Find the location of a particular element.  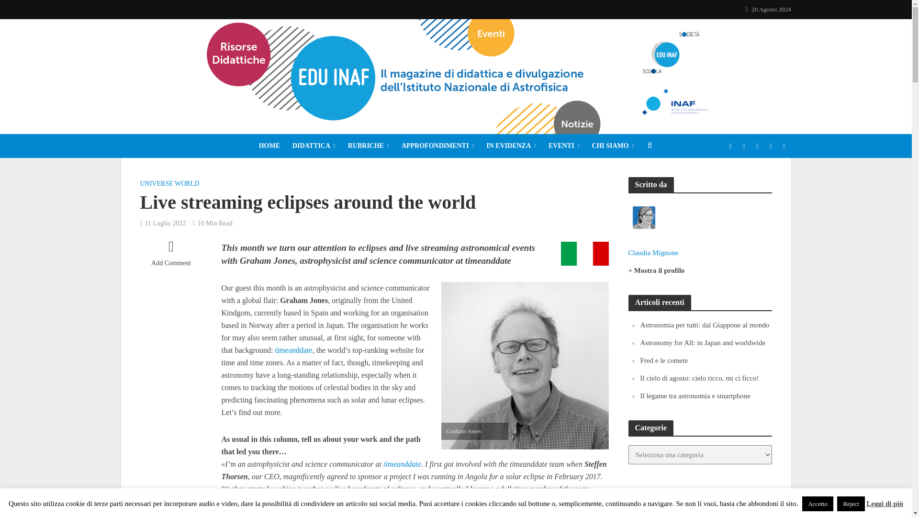

IN EVIDENZA is located at coordinates (511, 146).